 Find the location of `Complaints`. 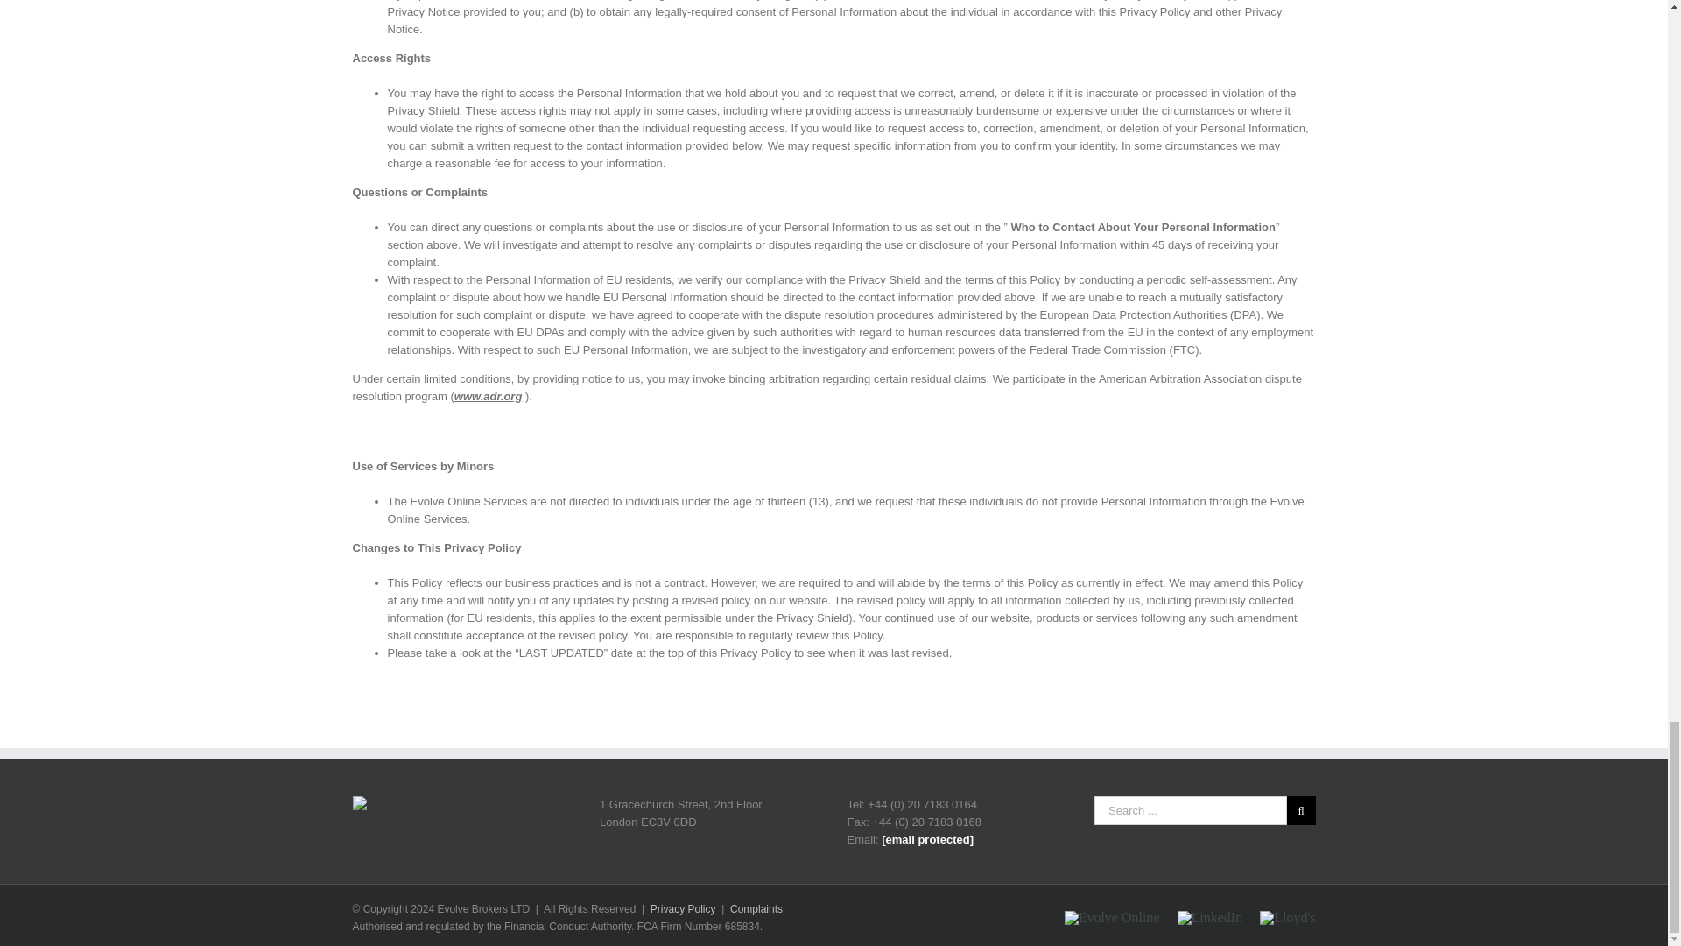

Complaints is located at coordinates (756, 909).